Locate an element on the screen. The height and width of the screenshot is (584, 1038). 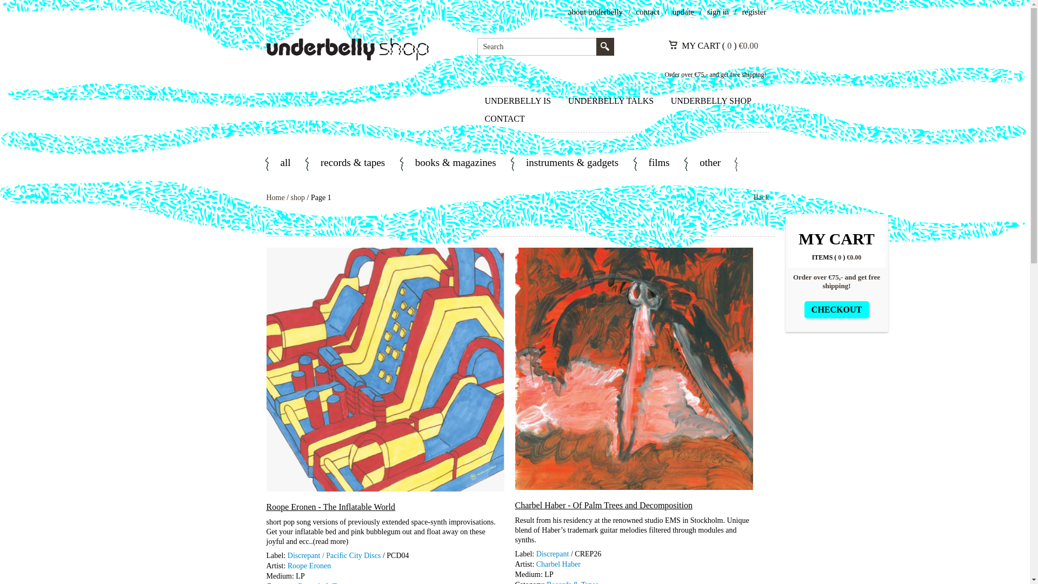
Back is located at coordinates (761, 197).